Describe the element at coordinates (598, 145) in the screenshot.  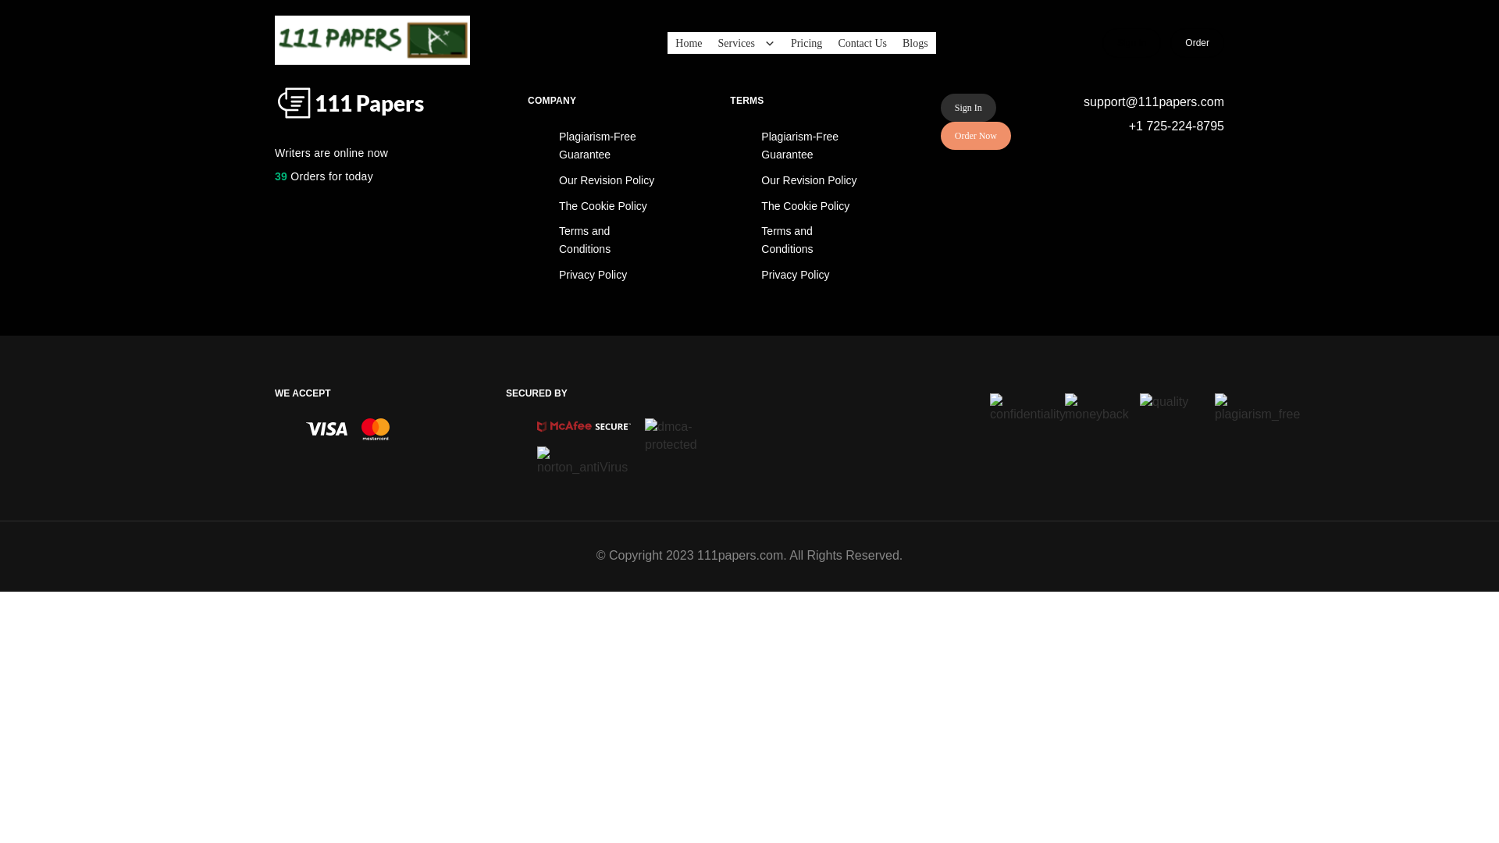
I see `Plagiarism-Free Guarantee` at that location.